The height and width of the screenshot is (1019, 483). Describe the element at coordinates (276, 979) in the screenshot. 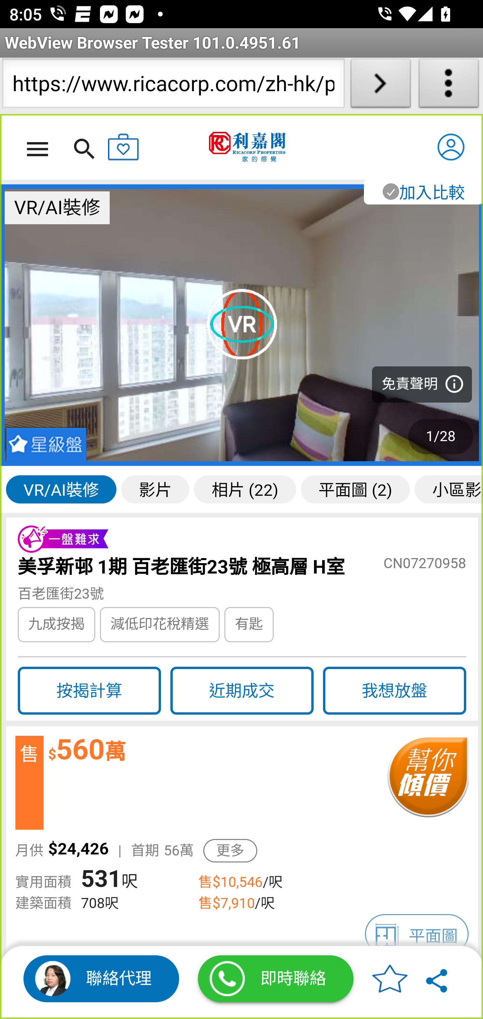

I see `whatsapp 即時聯絡` at that location.